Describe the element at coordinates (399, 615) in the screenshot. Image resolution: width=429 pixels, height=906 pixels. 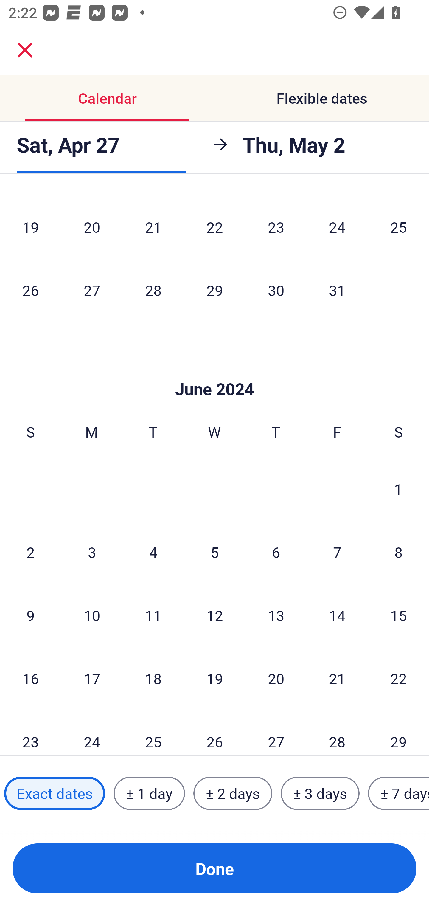
I see `15 Saturday, June 15, 2024` at that location.